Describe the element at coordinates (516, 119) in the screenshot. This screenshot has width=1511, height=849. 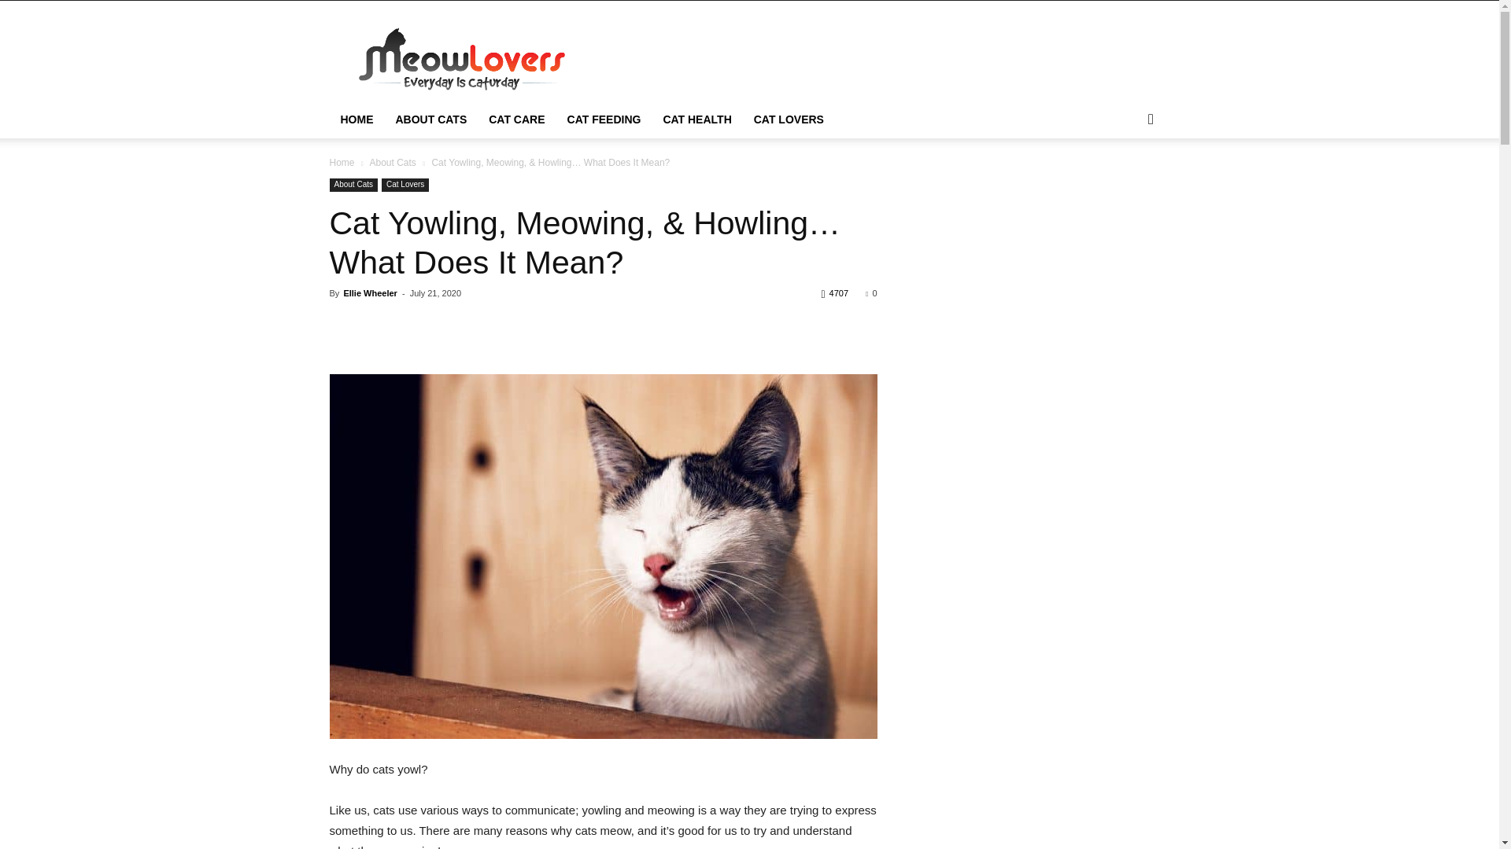
I see `CAT CARE` at that location.